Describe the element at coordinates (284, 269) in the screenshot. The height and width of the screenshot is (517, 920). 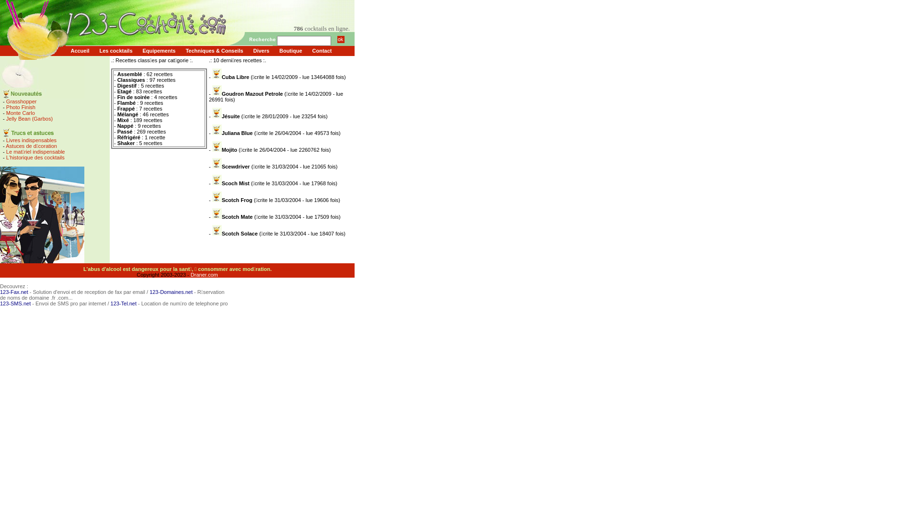
I see `Cocktails` at that location.